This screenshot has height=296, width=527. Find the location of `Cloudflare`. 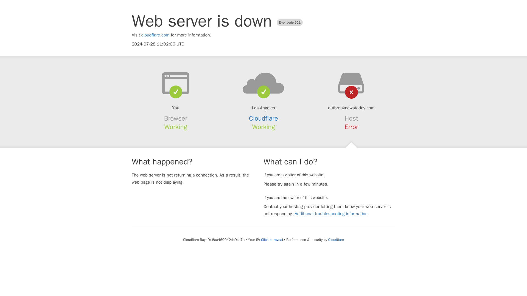

Cloudflare is located at coordinates (336, 240).